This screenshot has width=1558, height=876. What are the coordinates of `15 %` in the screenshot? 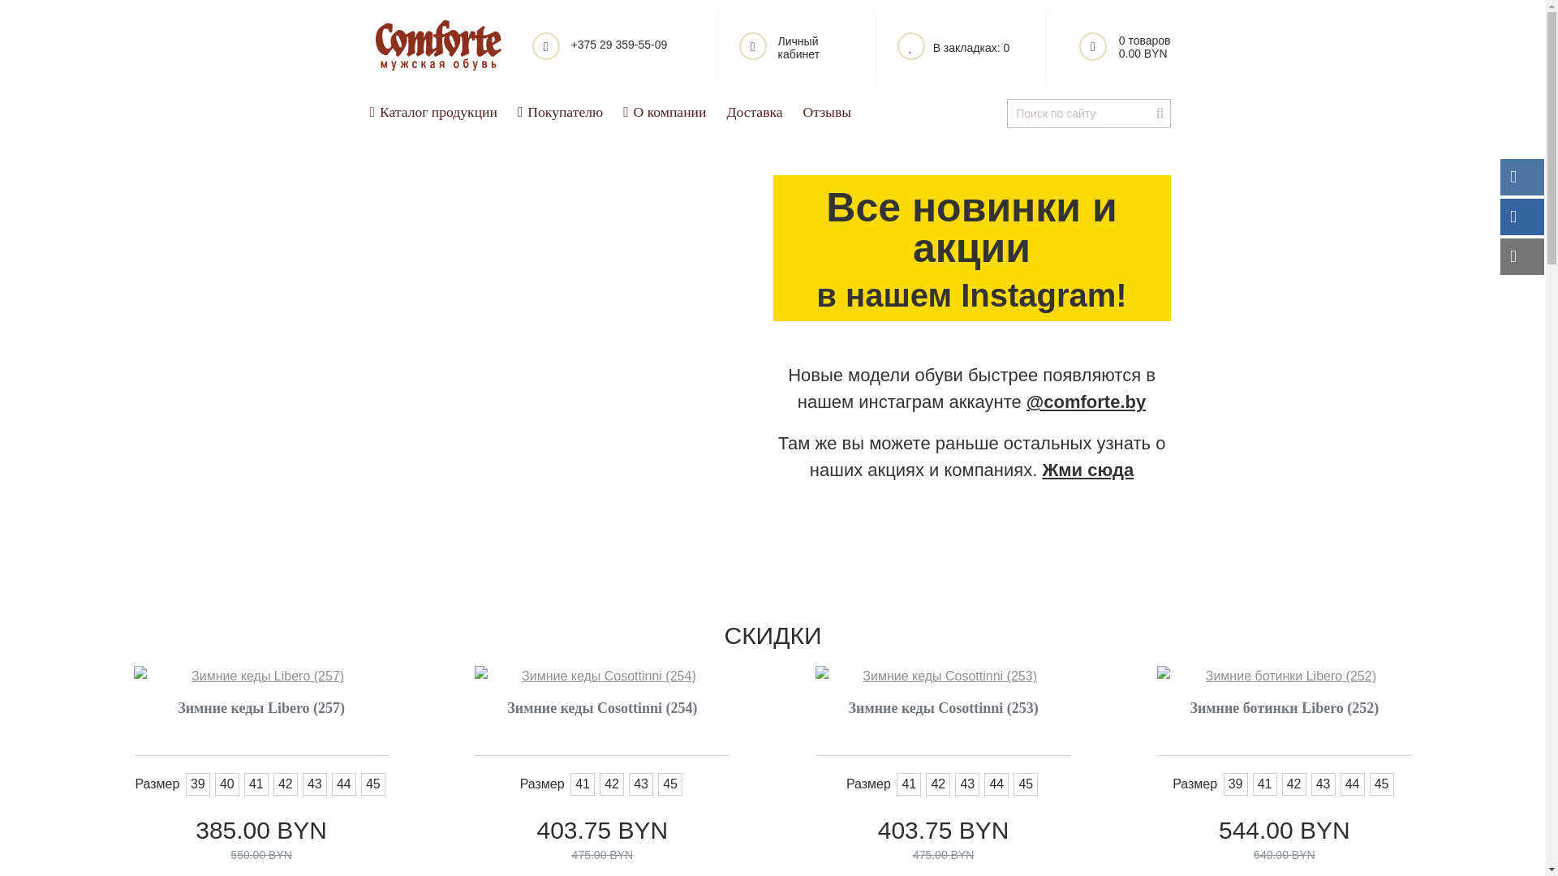 It's located at (943, 676).